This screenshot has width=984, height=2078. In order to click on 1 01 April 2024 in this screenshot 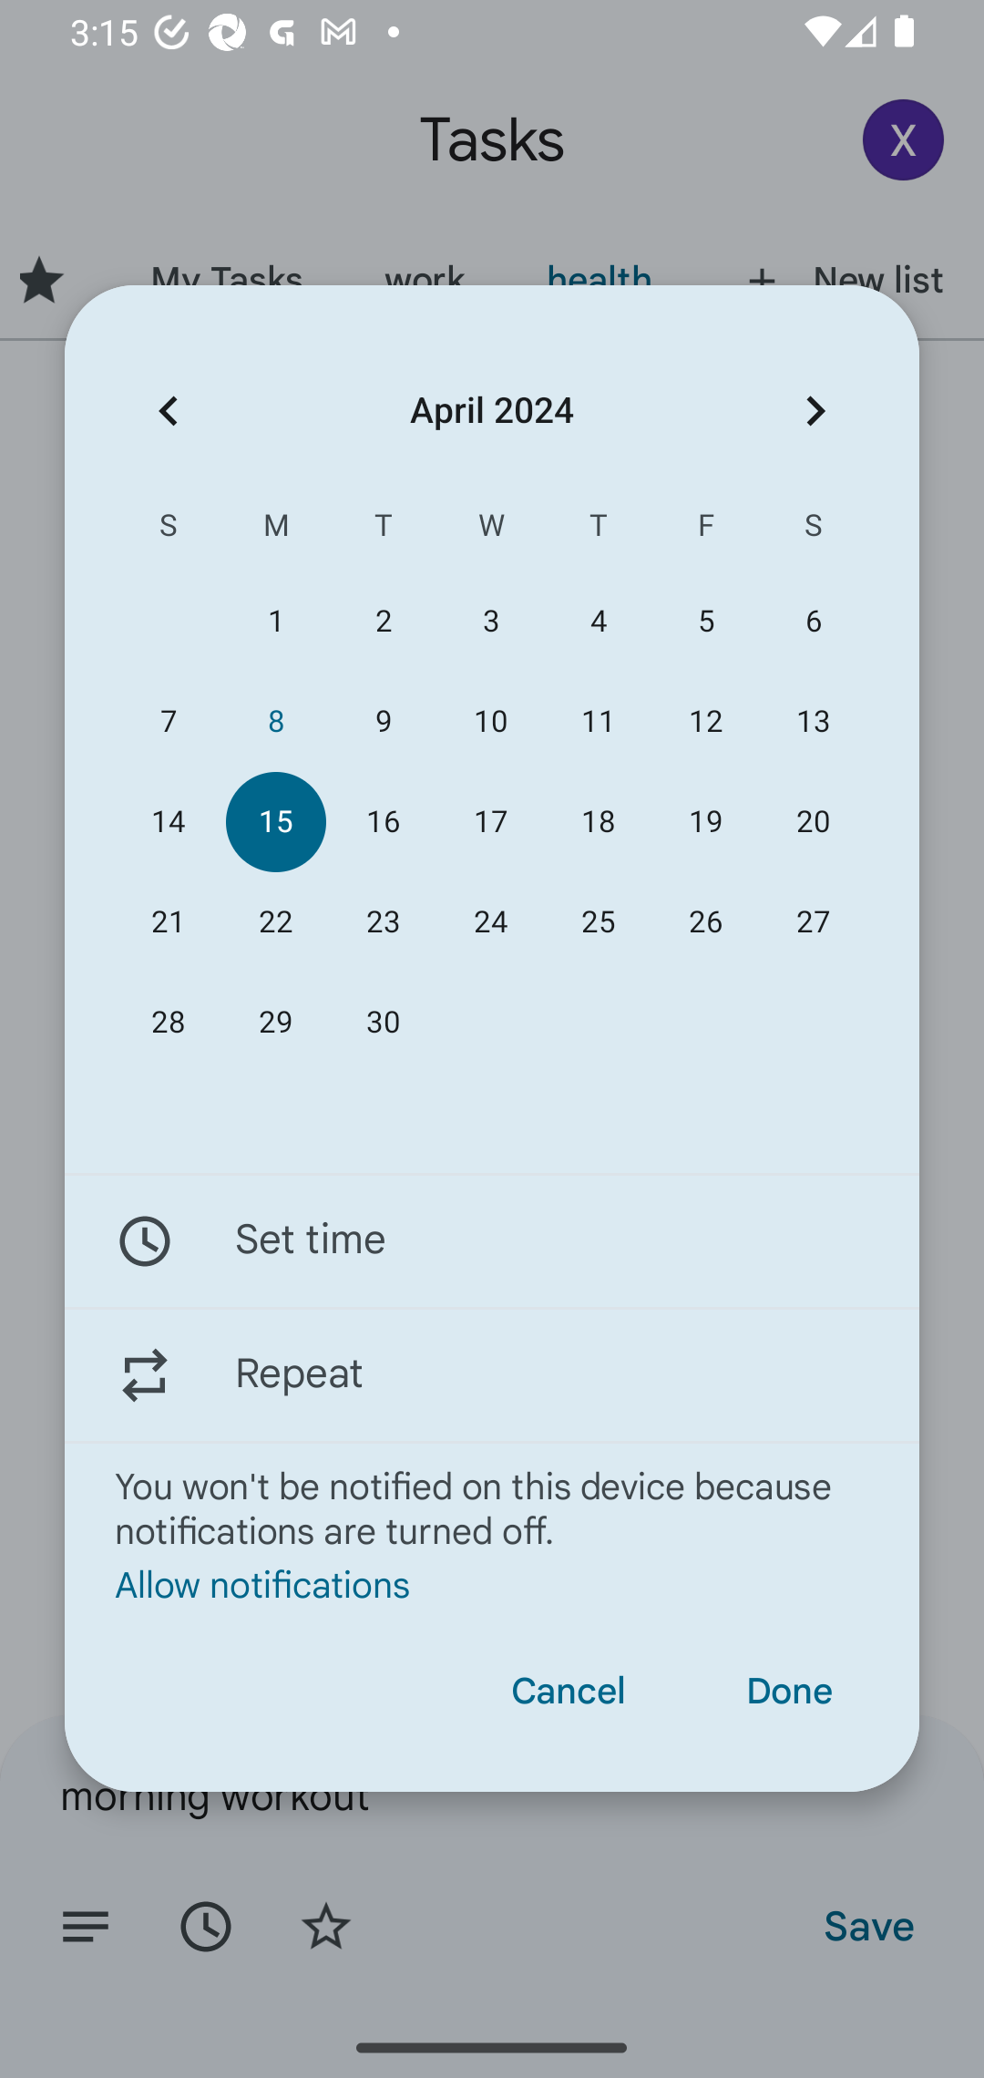, I will do `click(275, 622)`.